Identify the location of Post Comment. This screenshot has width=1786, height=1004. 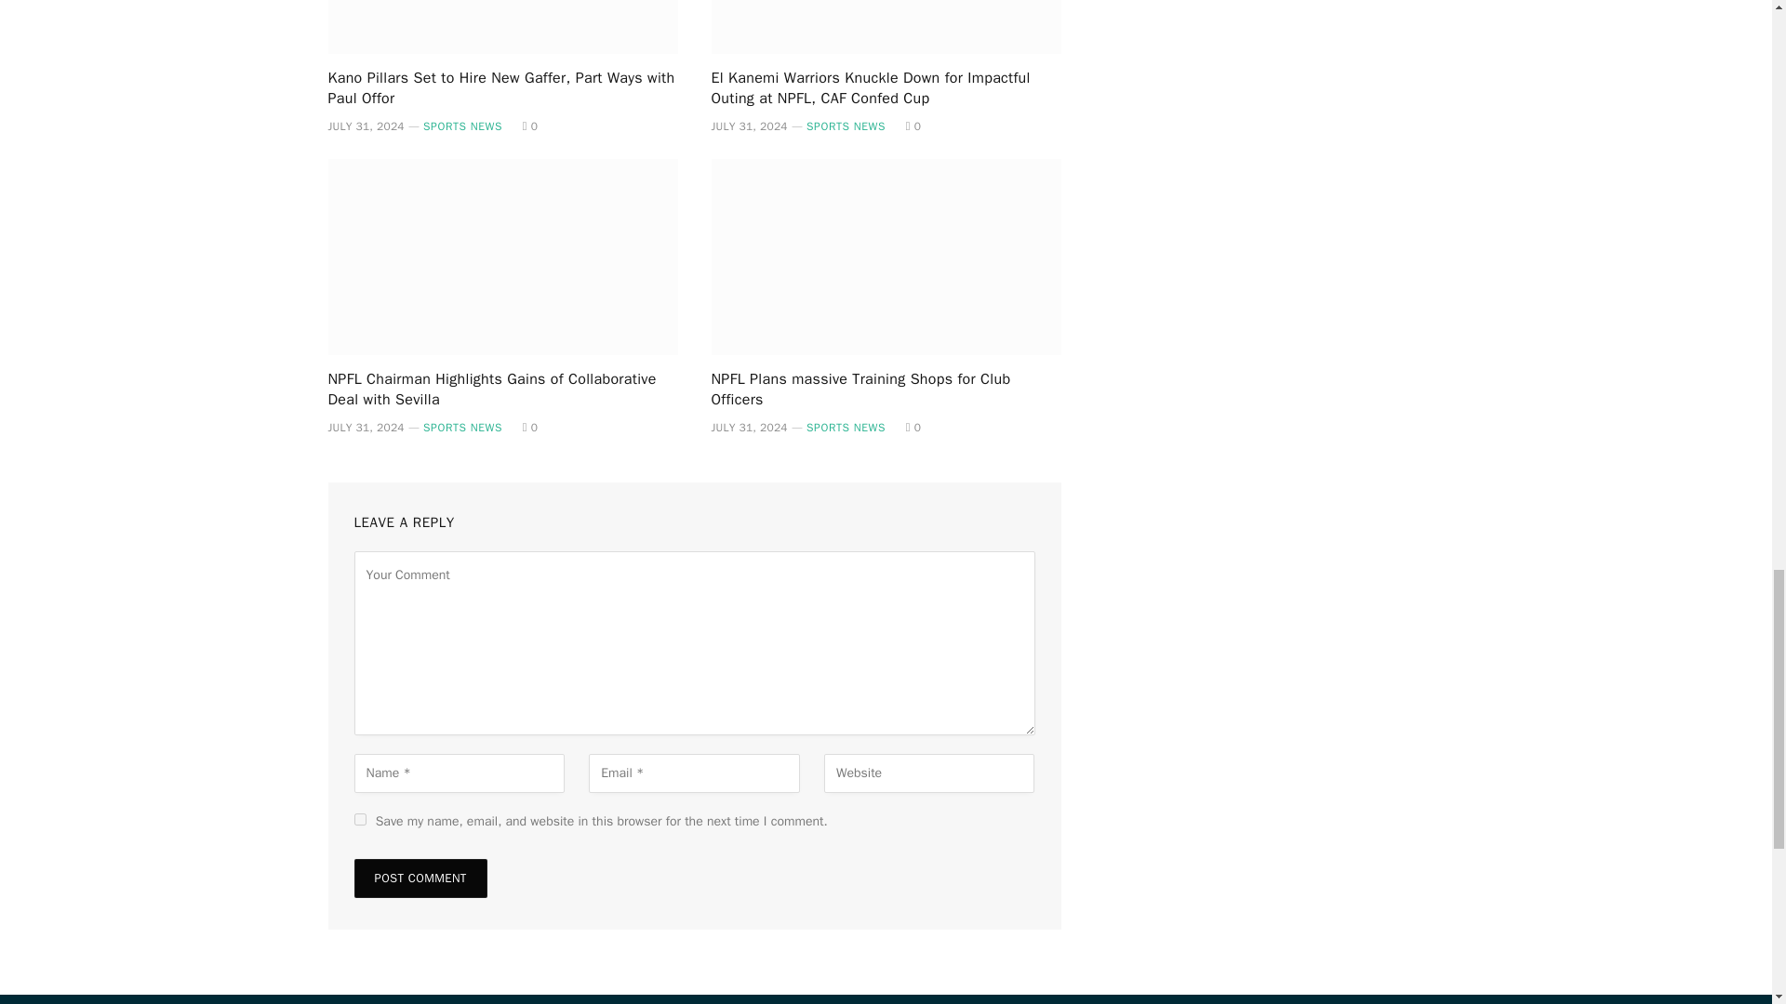
(420, 878).